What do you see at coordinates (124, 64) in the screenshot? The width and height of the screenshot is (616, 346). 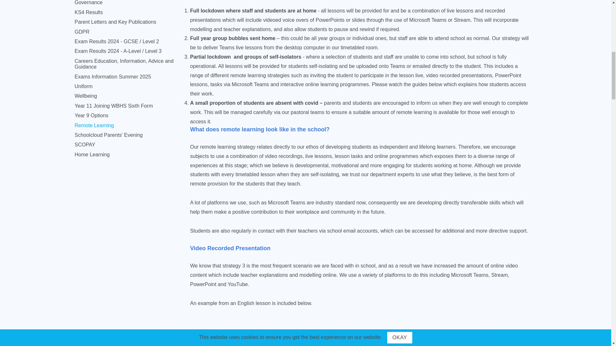 I see `Careers Education, Information, Advice and Guidance` at bounding box center [124, 64].